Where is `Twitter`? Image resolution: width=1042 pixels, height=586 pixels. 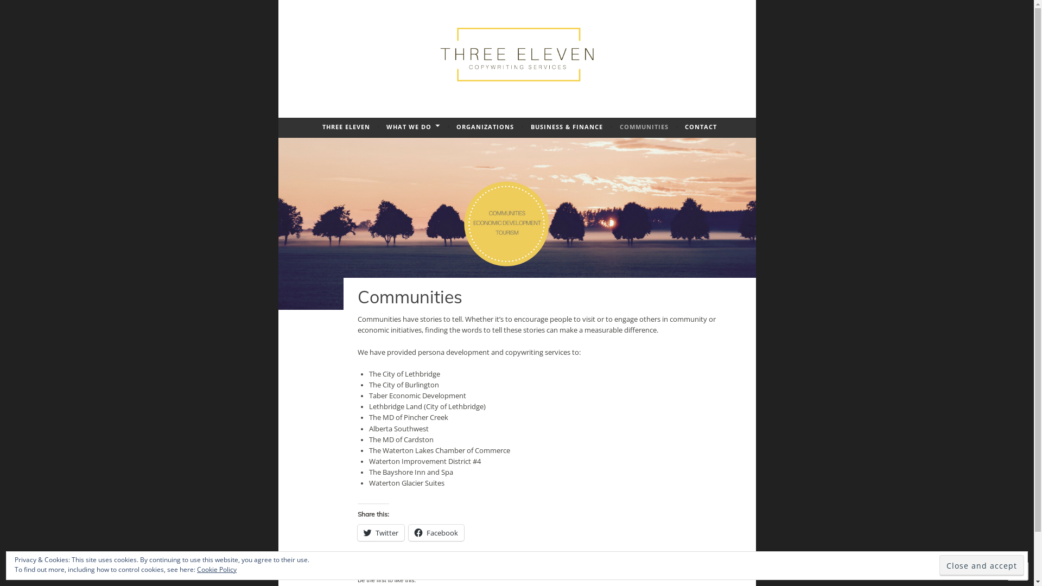
Twitter is located at coordinates (381, 533).